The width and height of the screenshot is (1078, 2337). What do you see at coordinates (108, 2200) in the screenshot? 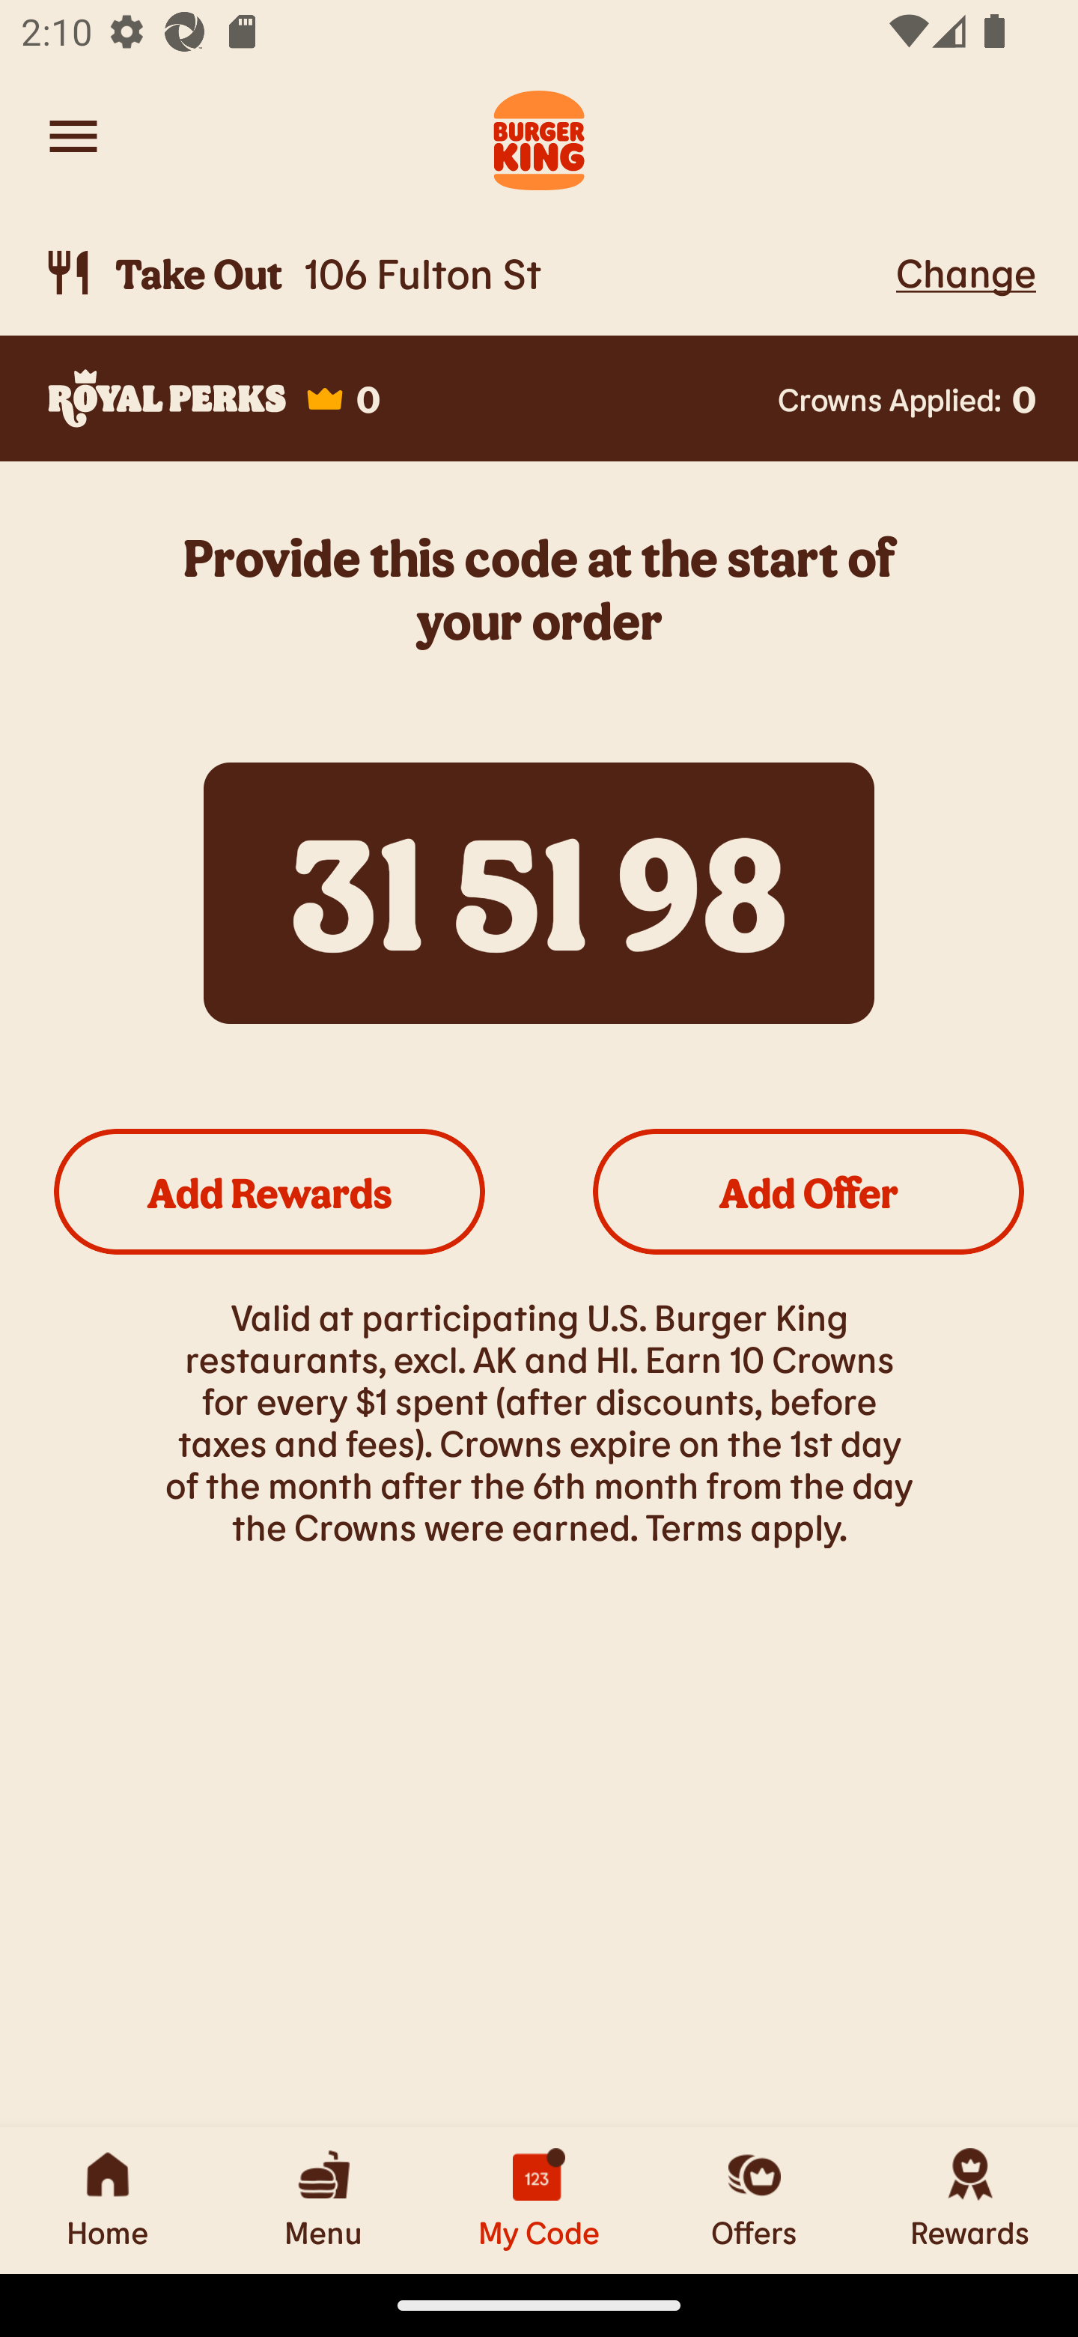
I see `Home` at bounding box center [108, 2200].